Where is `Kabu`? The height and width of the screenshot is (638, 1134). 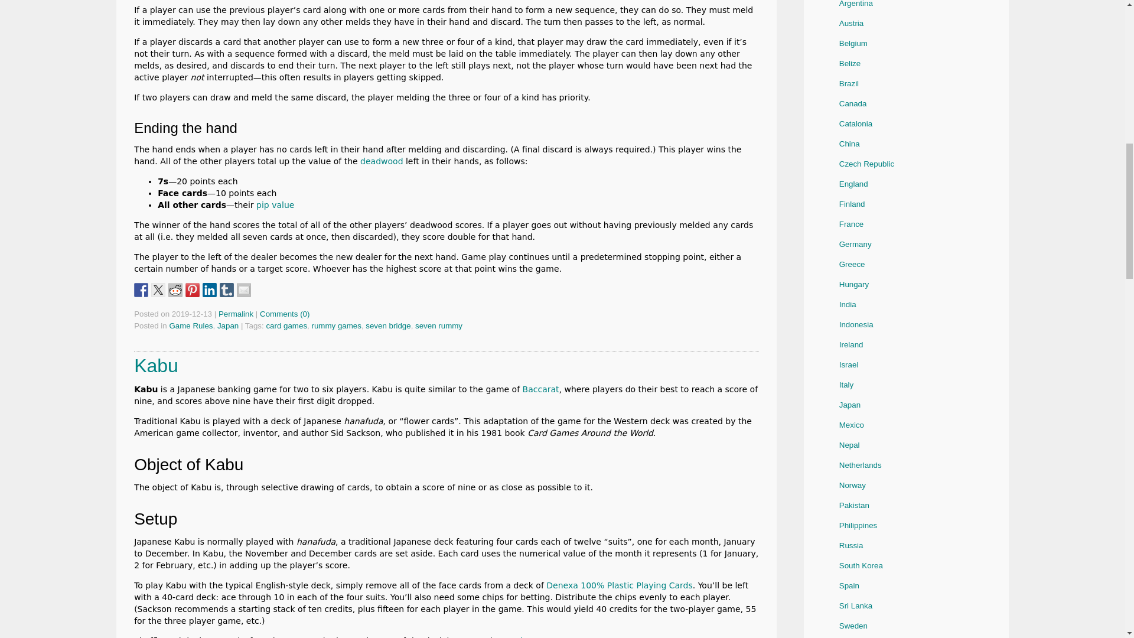
Kabu is located at coordinates (156, 365).